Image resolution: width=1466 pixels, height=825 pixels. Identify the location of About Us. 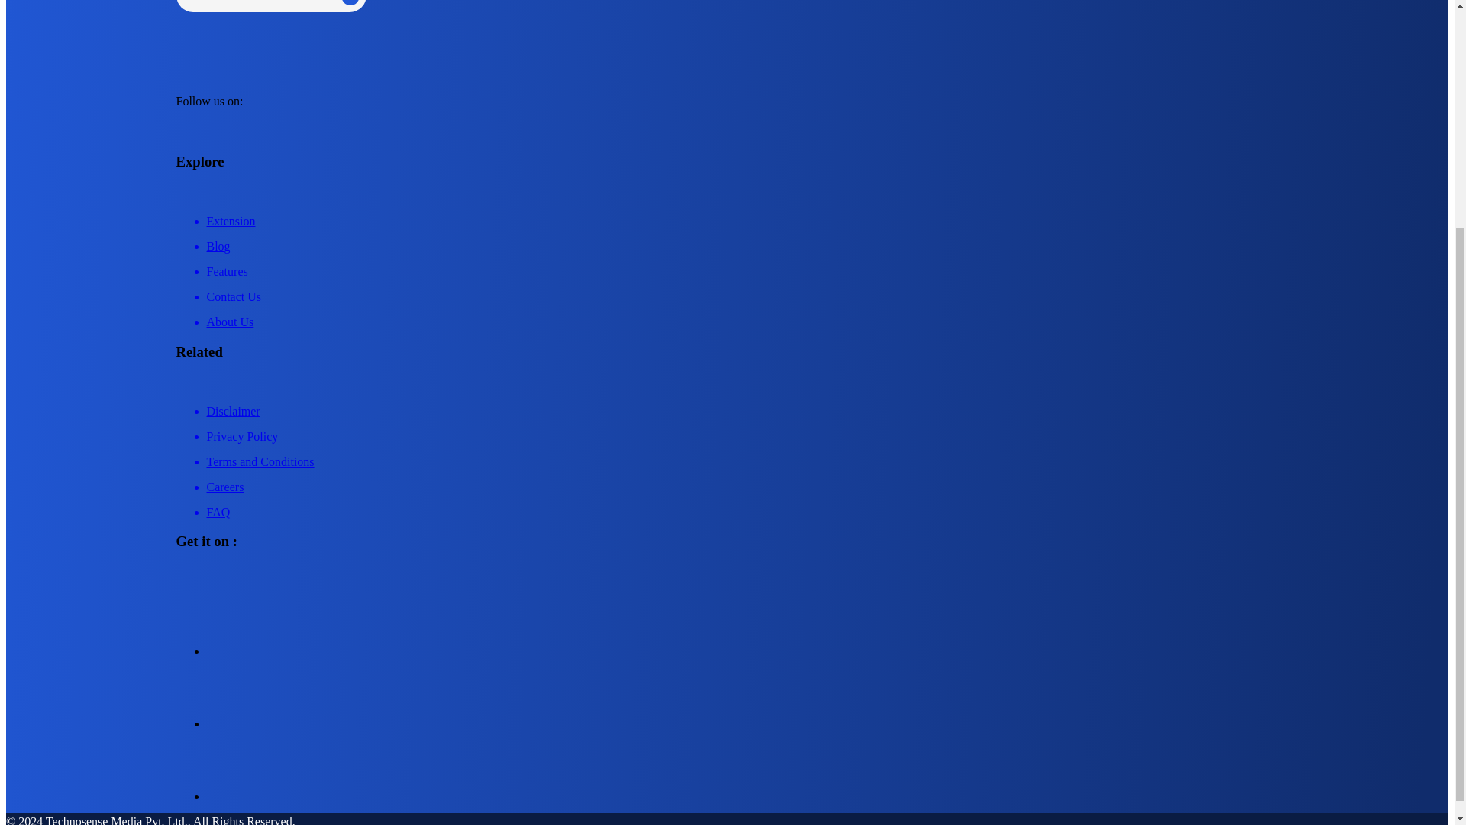
(742, 316).